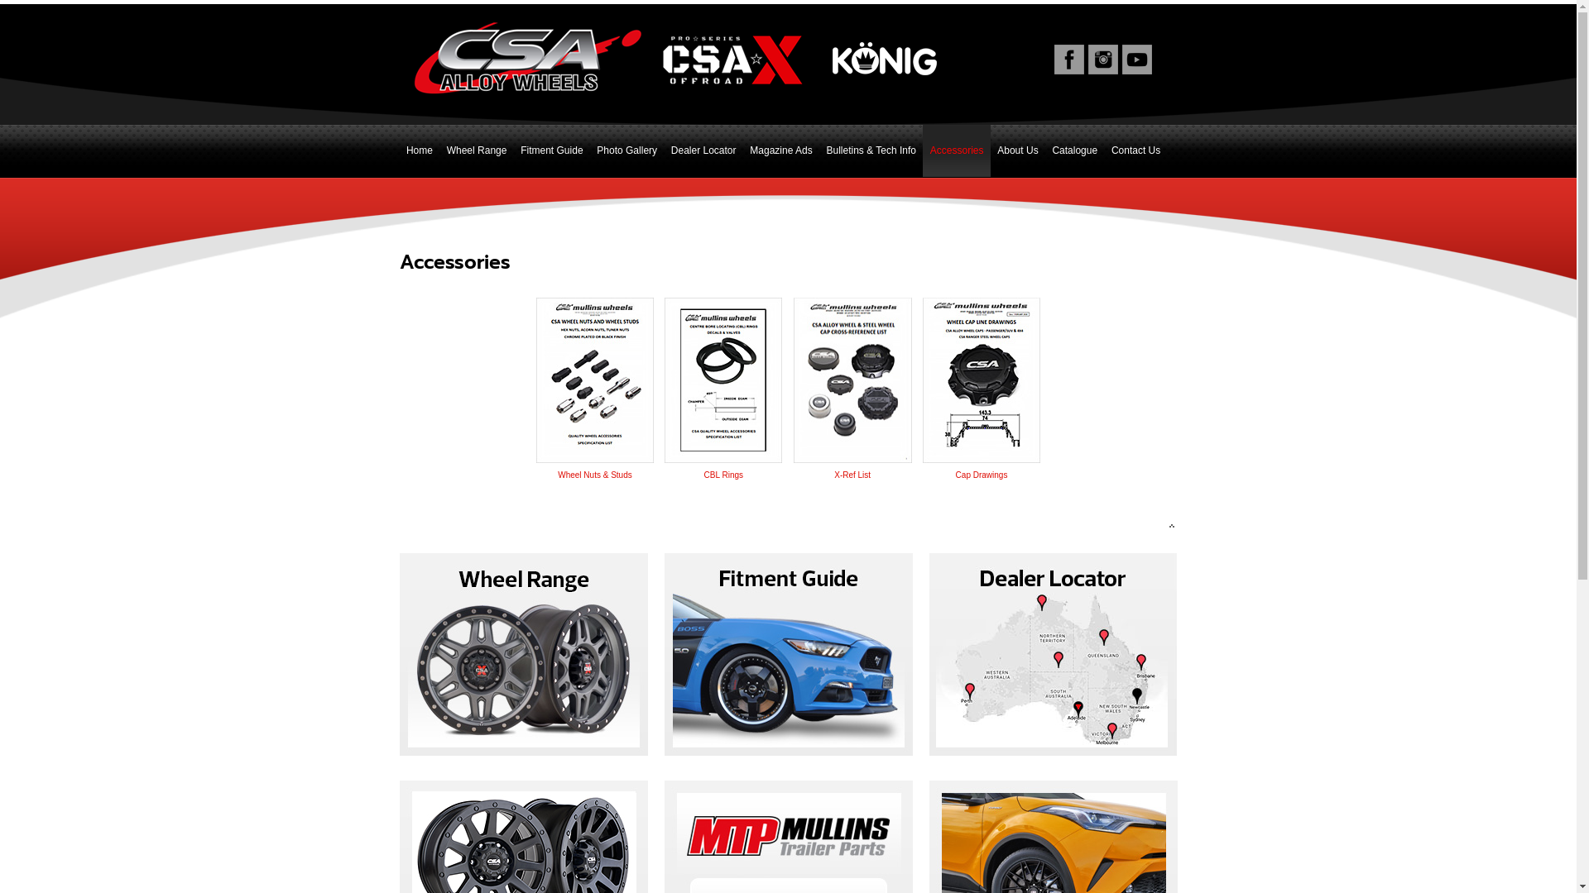 The height and width of the screenshot is (893, 1589). I want to click on  Find Us on YouTube , so click(1137, 60).